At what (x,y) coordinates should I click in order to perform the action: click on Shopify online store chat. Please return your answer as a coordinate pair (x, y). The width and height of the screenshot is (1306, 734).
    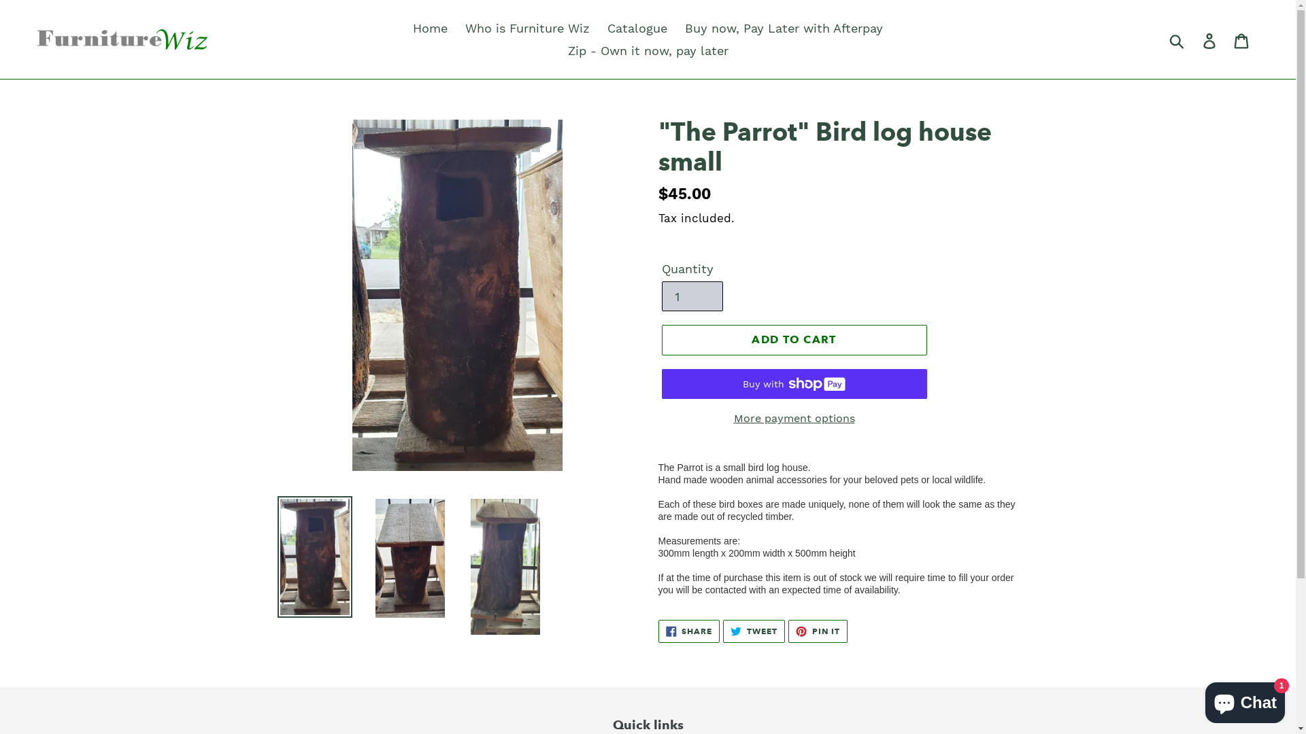
    Looking at the image, I should click on (1245, 700).